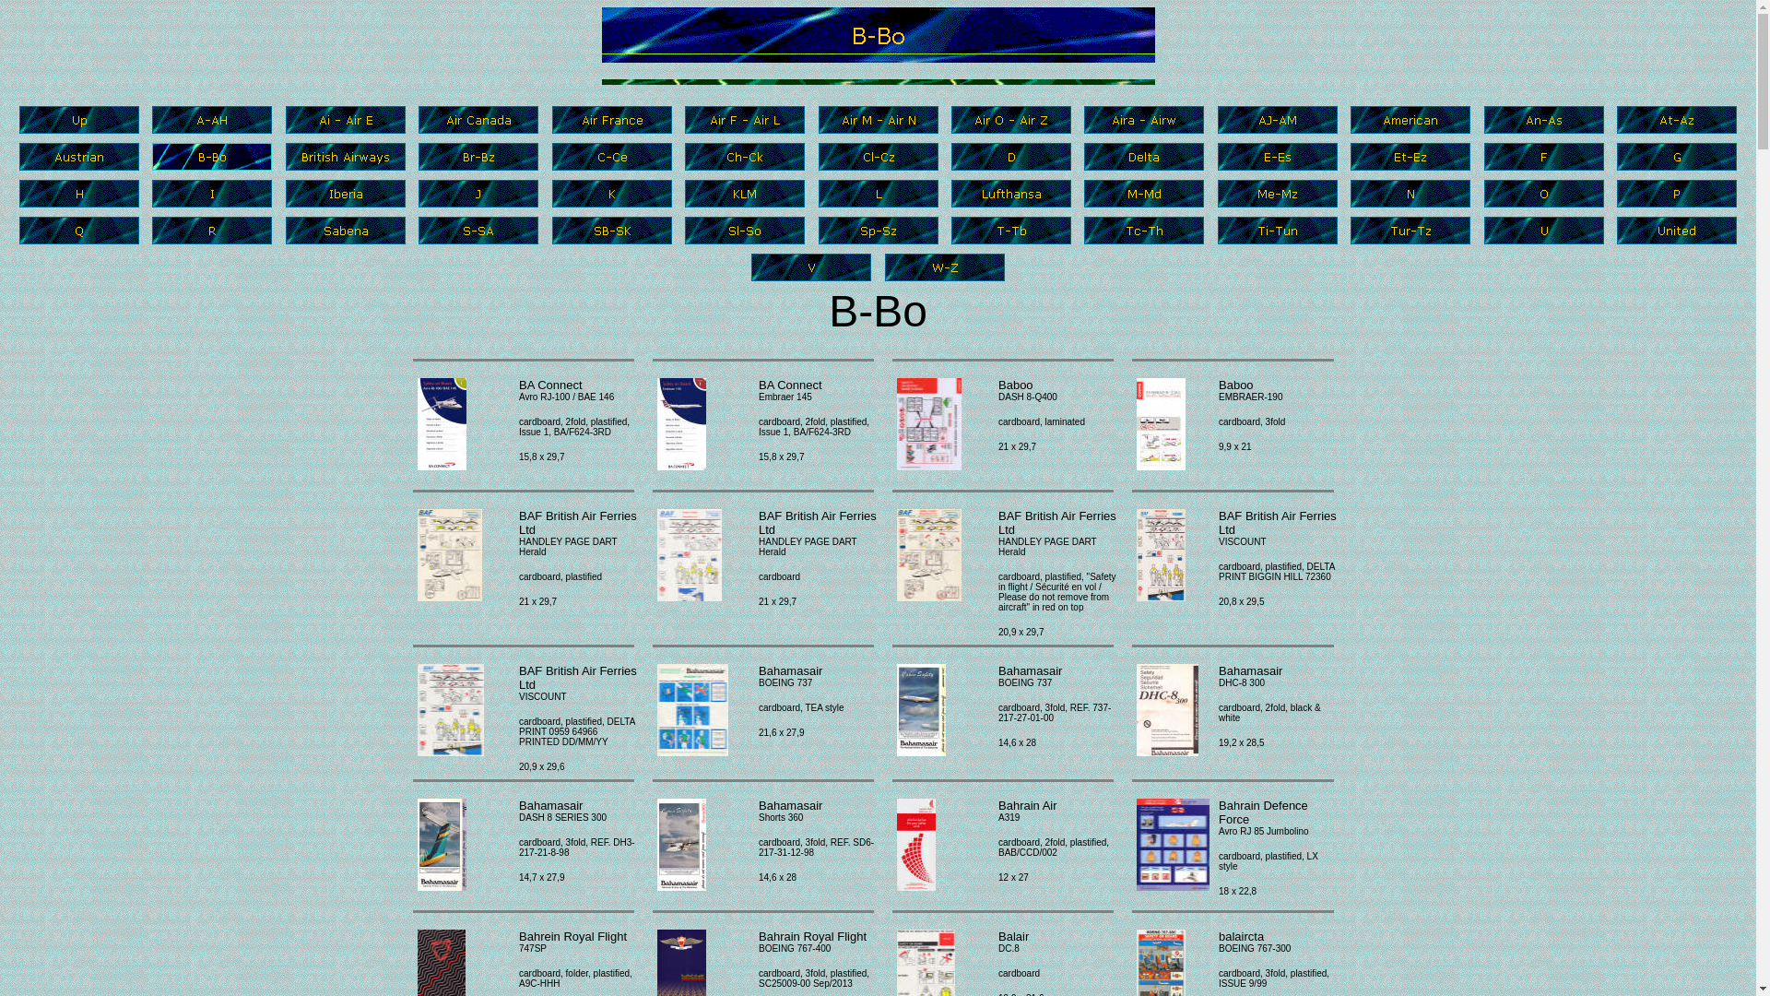 This screenshot has width=1770, height=996. What do you see at coordinates (1167, 710) in the screenshot?
I see `Bahamasair` at bounding box center [1167, 710].